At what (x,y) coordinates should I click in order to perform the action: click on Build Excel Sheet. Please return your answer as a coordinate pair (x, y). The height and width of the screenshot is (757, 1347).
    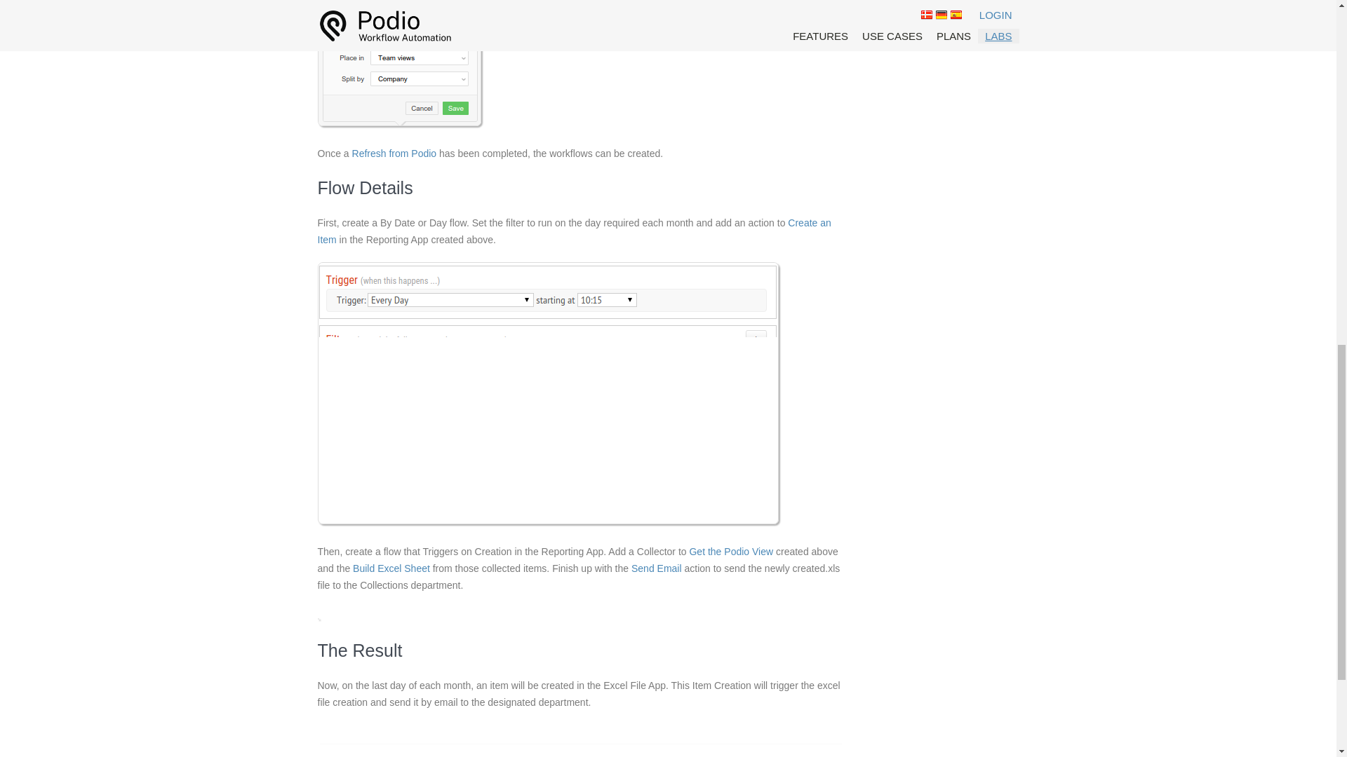
    Looking at the image, I should click on (391, 568).